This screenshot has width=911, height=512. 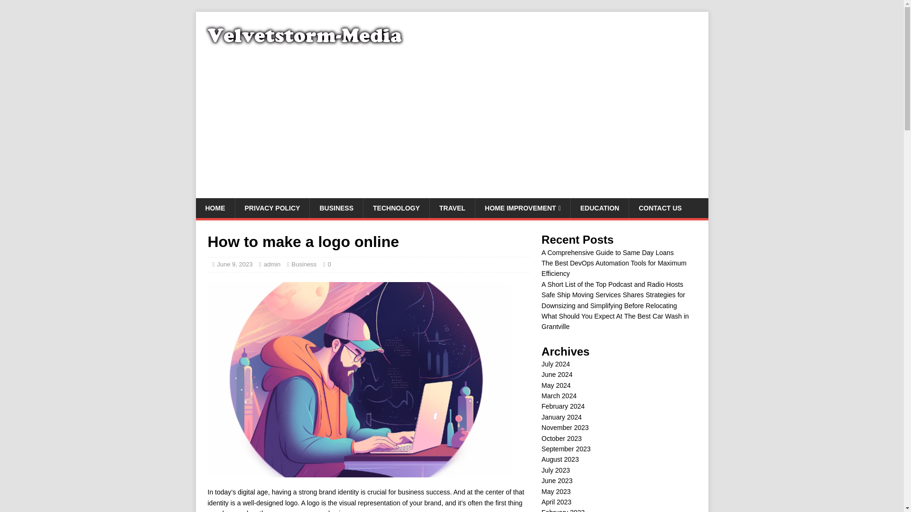 What do you see at coordinates (271, 208) in the screenshot?
I see `PRIVACY POLICY` at bounding box center [271, 208].